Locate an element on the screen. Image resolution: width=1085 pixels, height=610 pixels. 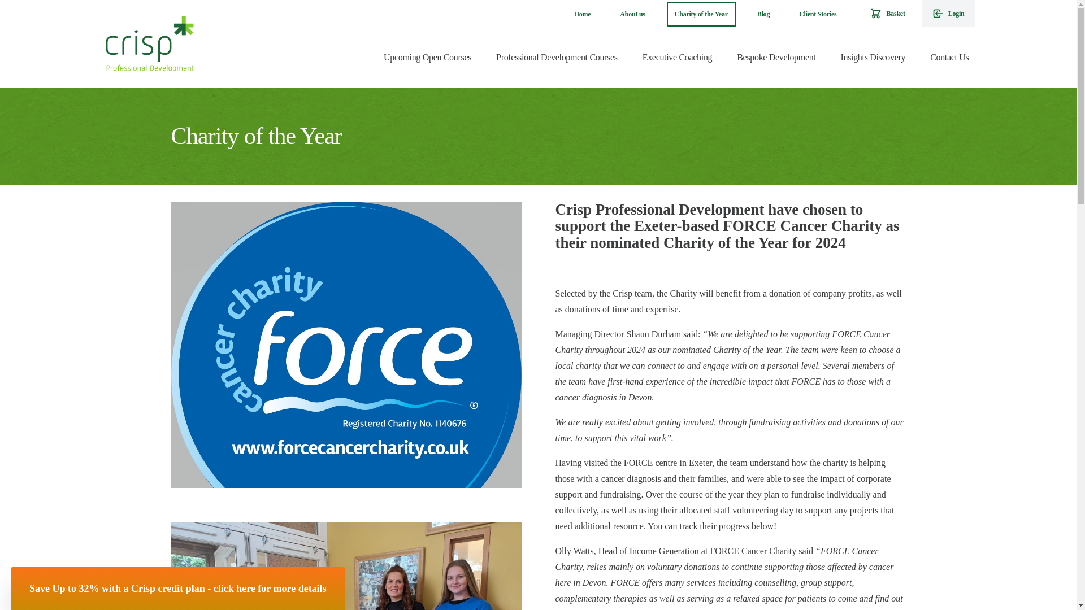
Home is located at coordinates (582, 14).